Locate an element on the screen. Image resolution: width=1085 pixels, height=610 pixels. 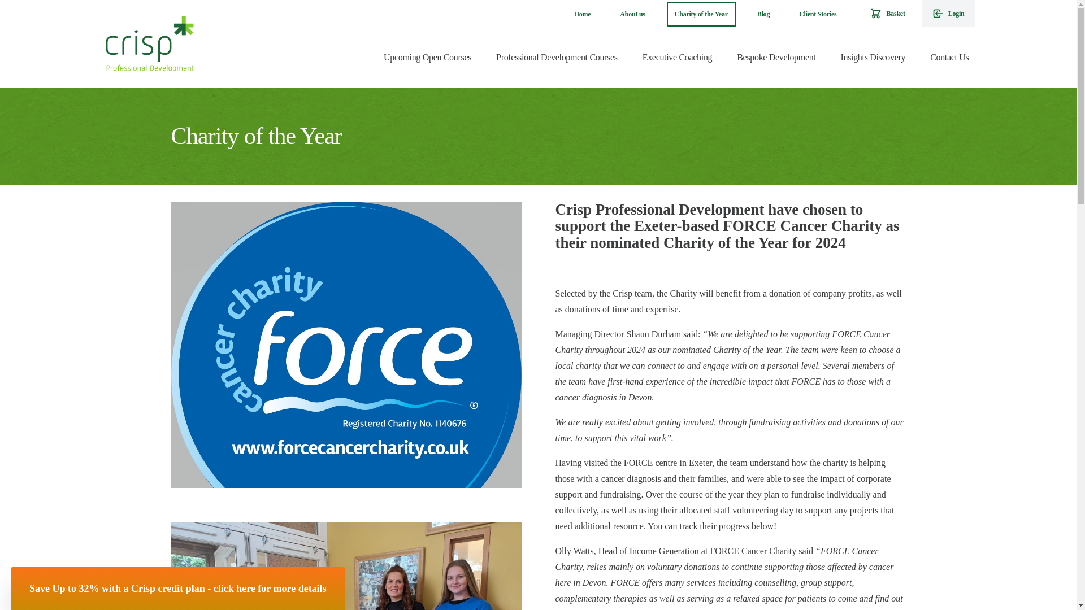
Home is located at coordinates (582, 14).